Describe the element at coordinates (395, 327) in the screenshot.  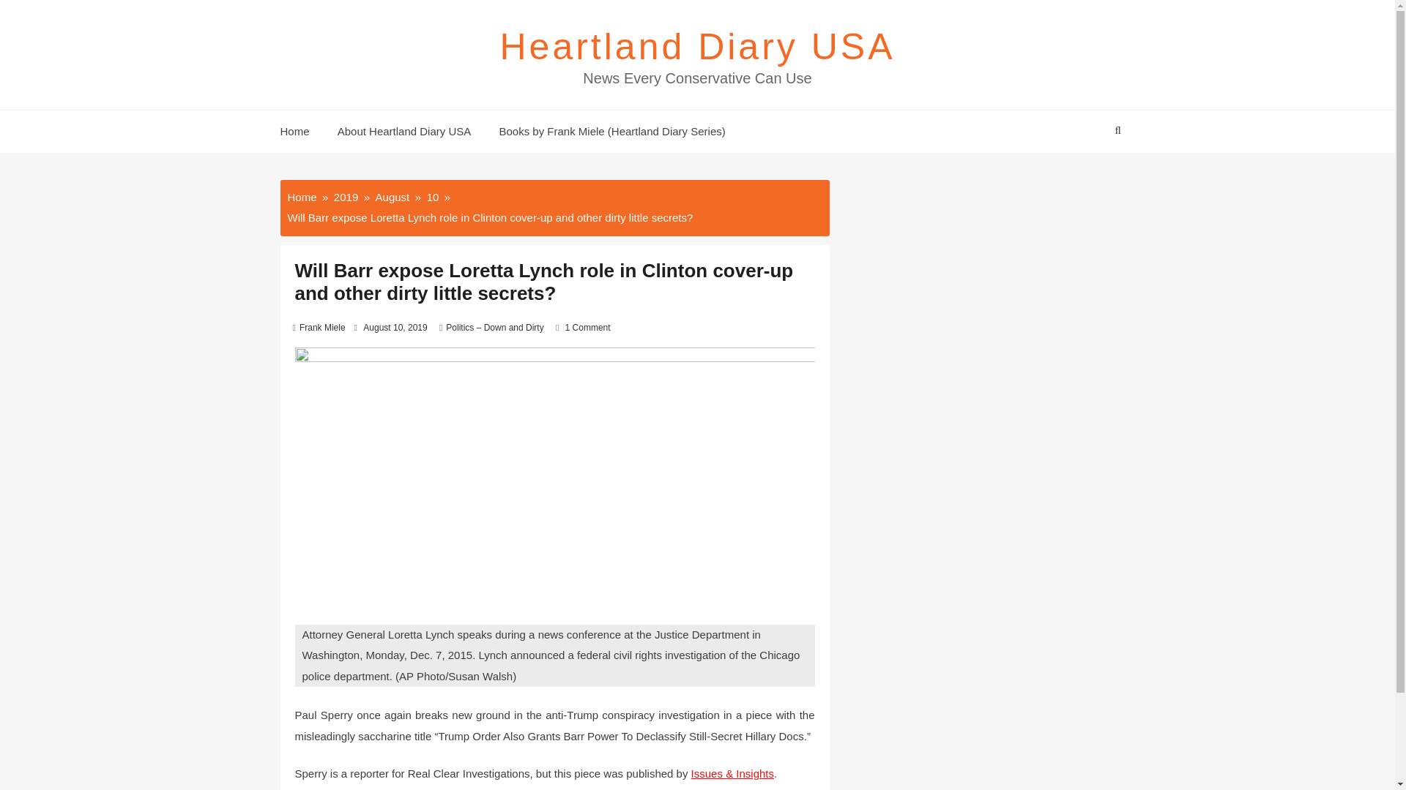
I see `August 10, 2019` at that location.